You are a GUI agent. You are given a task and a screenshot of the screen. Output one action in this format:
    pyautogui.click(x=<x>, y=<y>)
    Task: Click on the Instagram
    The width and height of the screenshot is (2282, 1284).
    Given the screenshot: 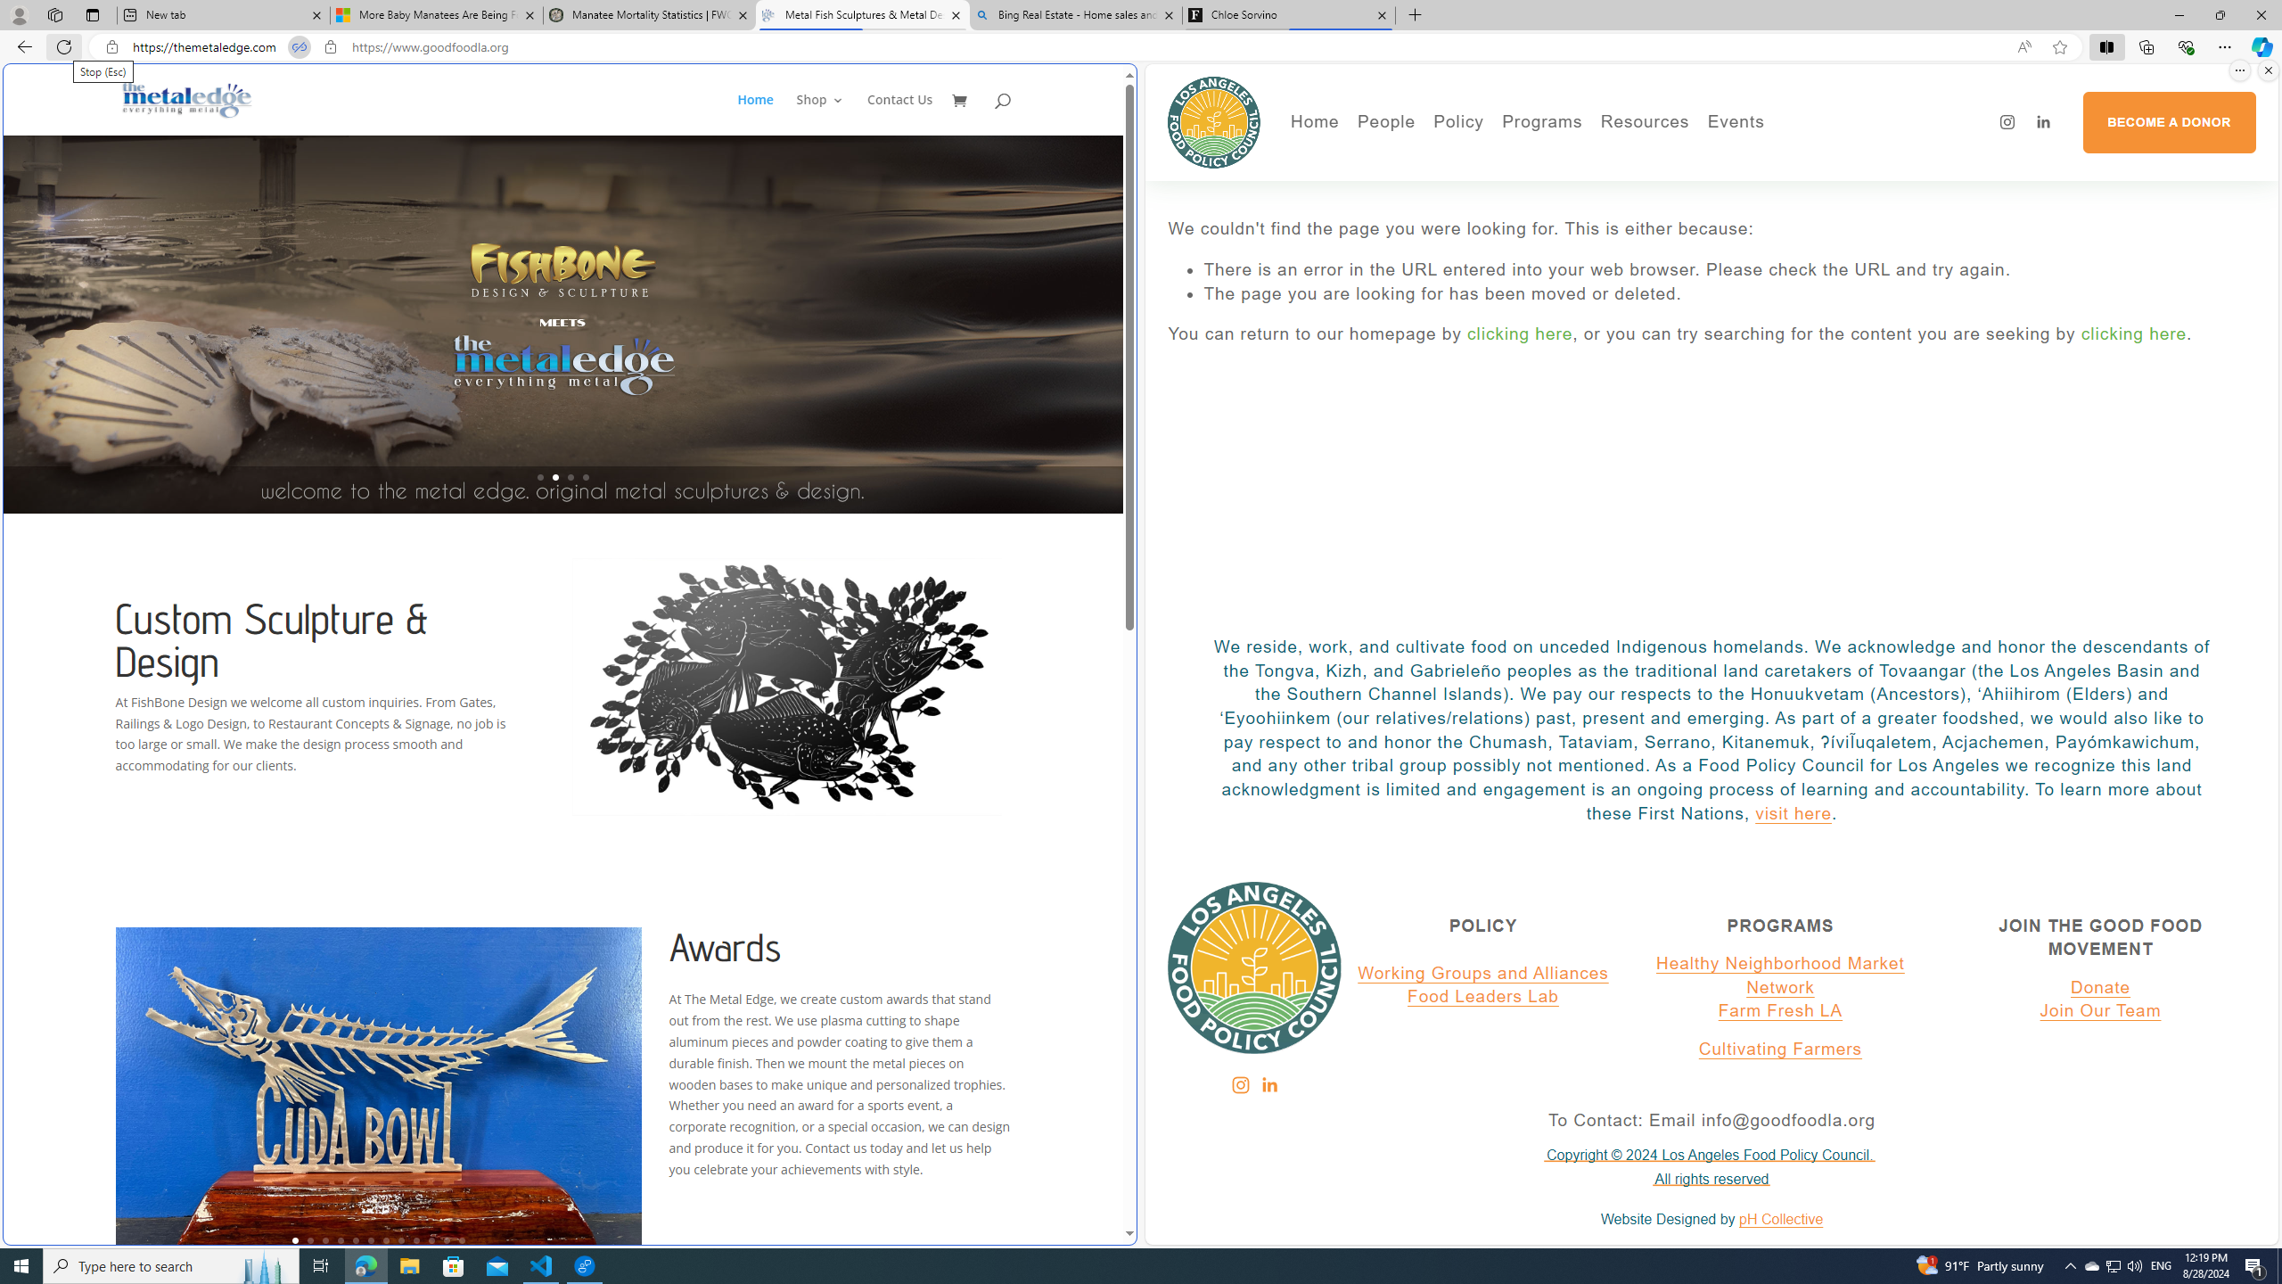 What is the action you would take?
    pyautogui.click(x=1239, y=1085)
    